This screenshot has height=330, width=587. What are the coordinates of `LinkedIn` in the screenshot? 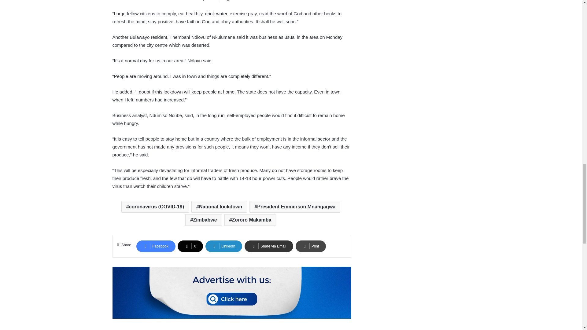 It's located at (224, 246).